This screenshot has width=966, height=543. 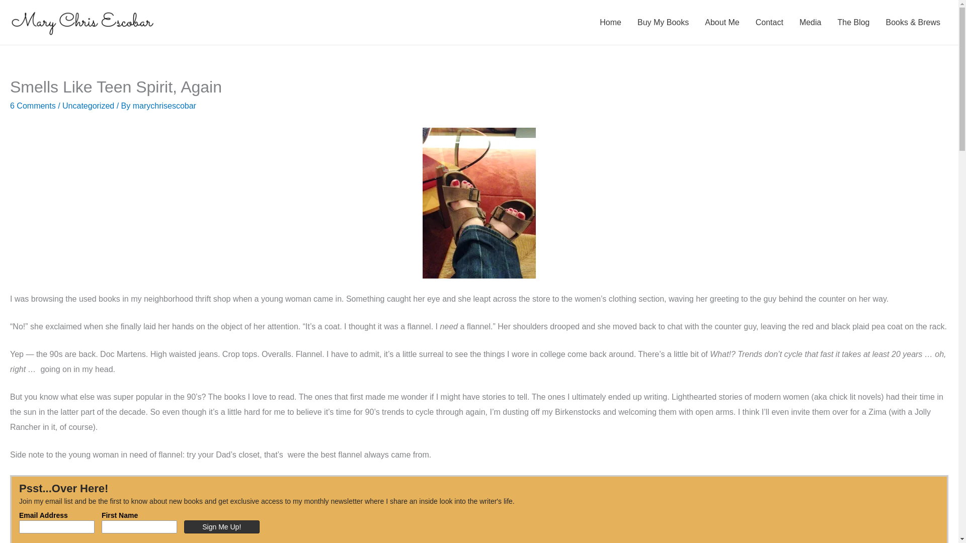 What do you see at coordinates (663, 22) in the screenshot?
I see `Buy My Books` at bounding box center [663, 22].